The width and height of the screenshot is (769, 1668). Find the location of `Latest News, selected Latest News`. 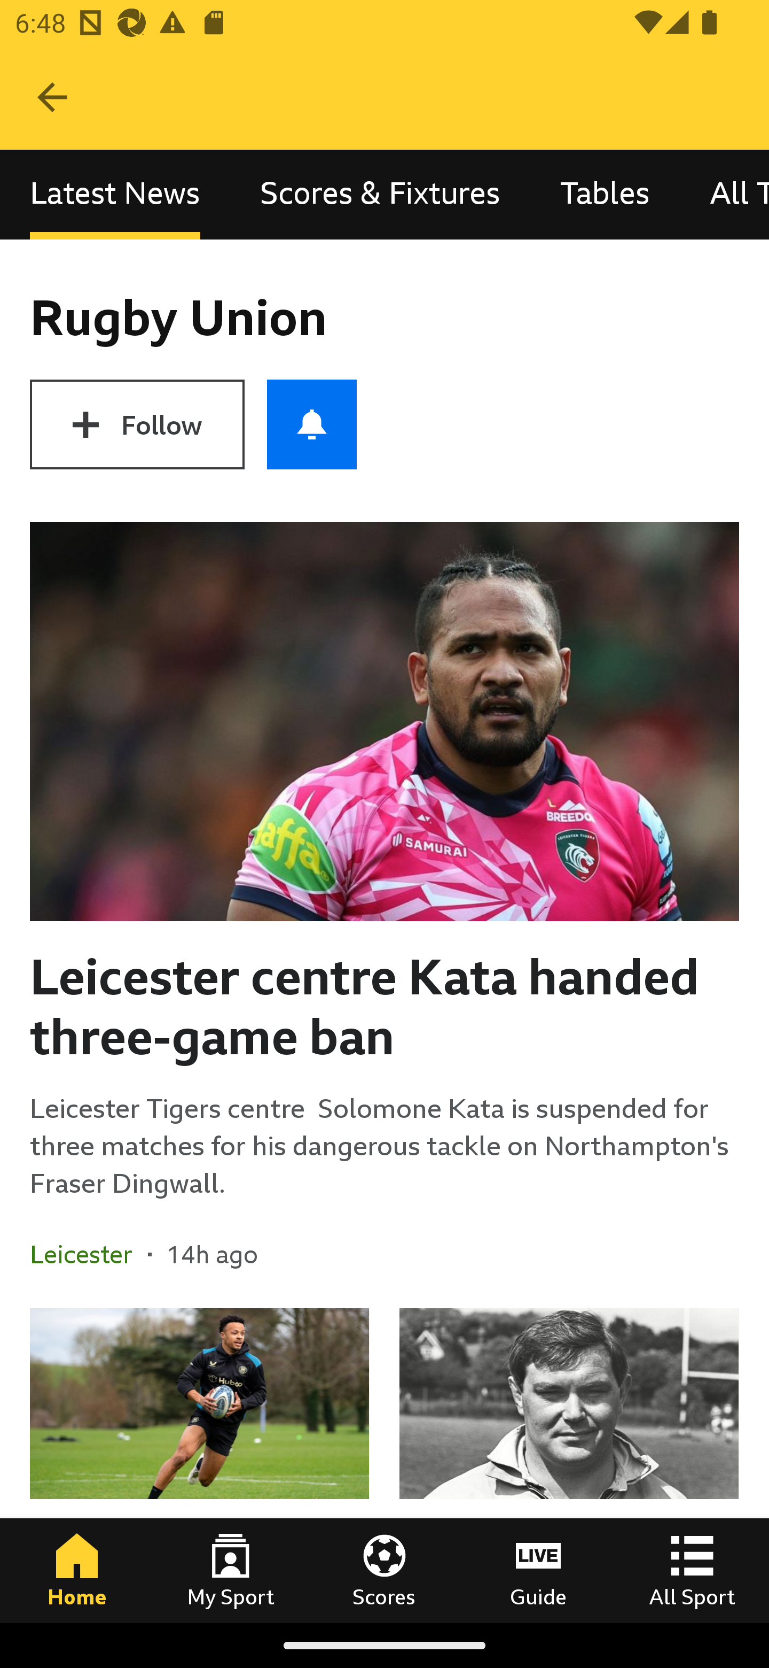

Latest News, selected Latest News is located at coordinates (115, 195).